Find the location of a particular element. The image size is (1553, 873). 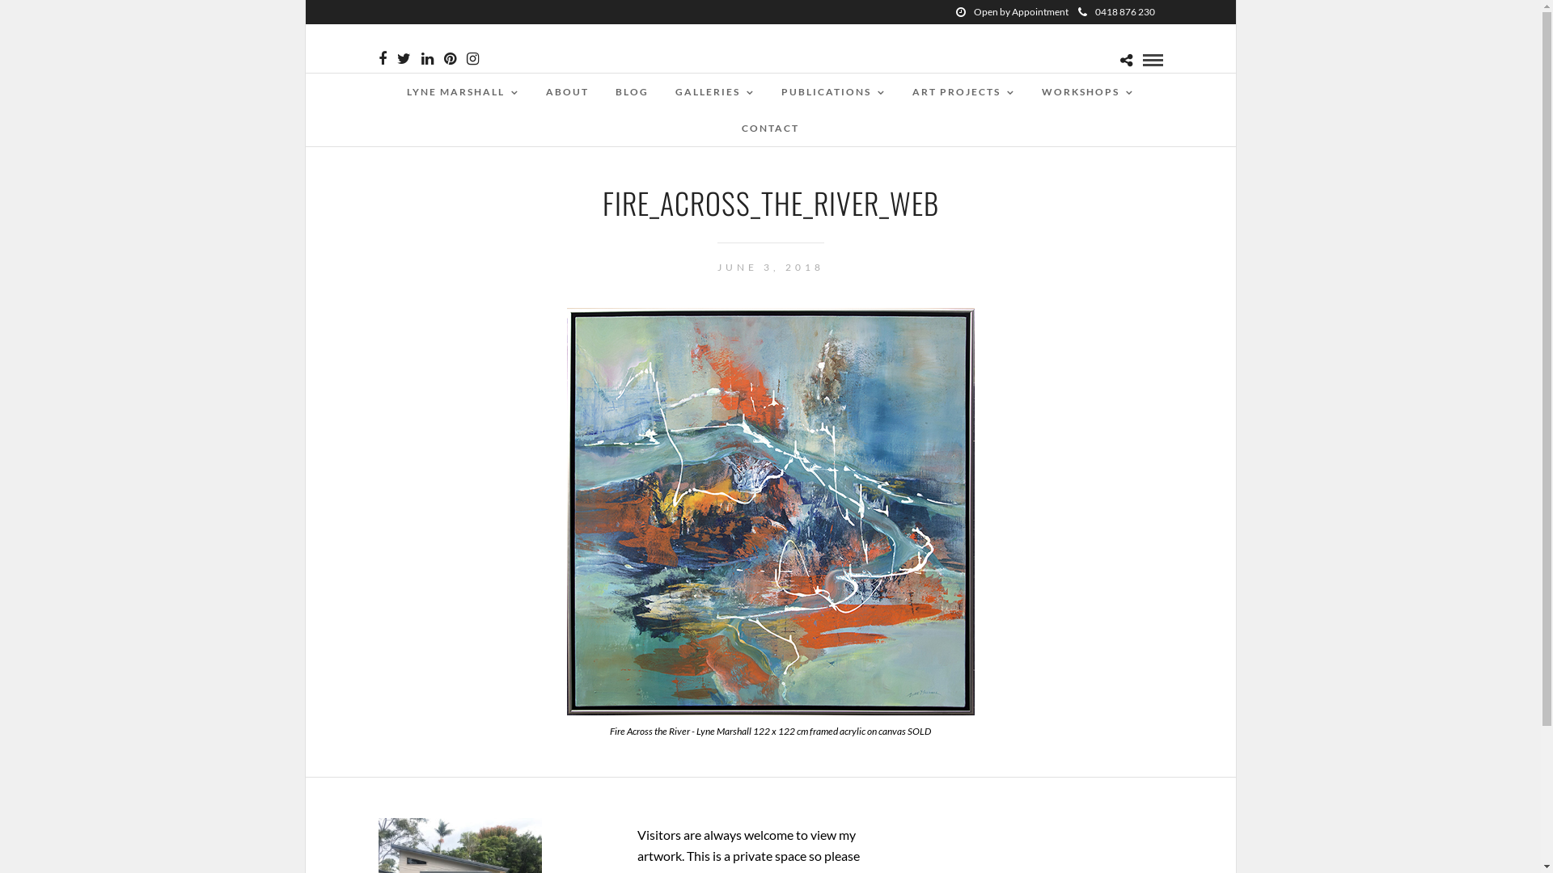

ART PROJECTS is located at coordinates (964, 92).